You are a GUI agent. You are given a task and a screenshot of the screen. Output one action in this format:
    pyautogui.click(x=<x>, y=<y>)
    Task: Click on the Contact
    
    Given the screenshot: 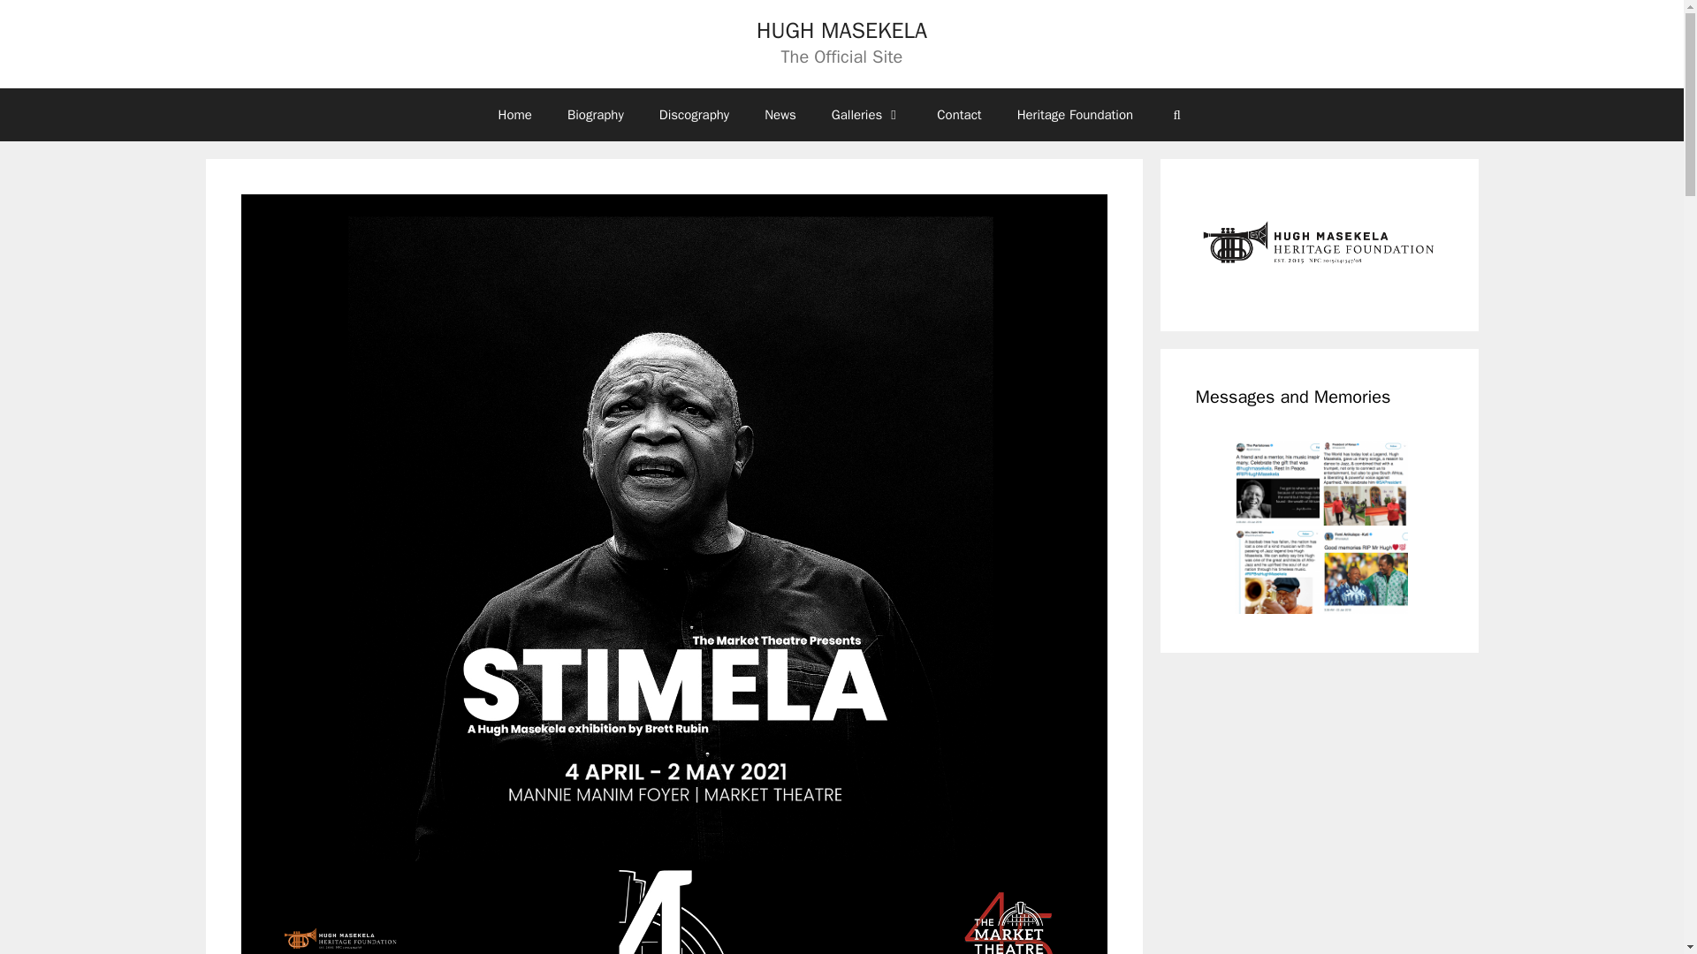 What is the action you would take?
    pyautogui.click(x=959, y=115)
    